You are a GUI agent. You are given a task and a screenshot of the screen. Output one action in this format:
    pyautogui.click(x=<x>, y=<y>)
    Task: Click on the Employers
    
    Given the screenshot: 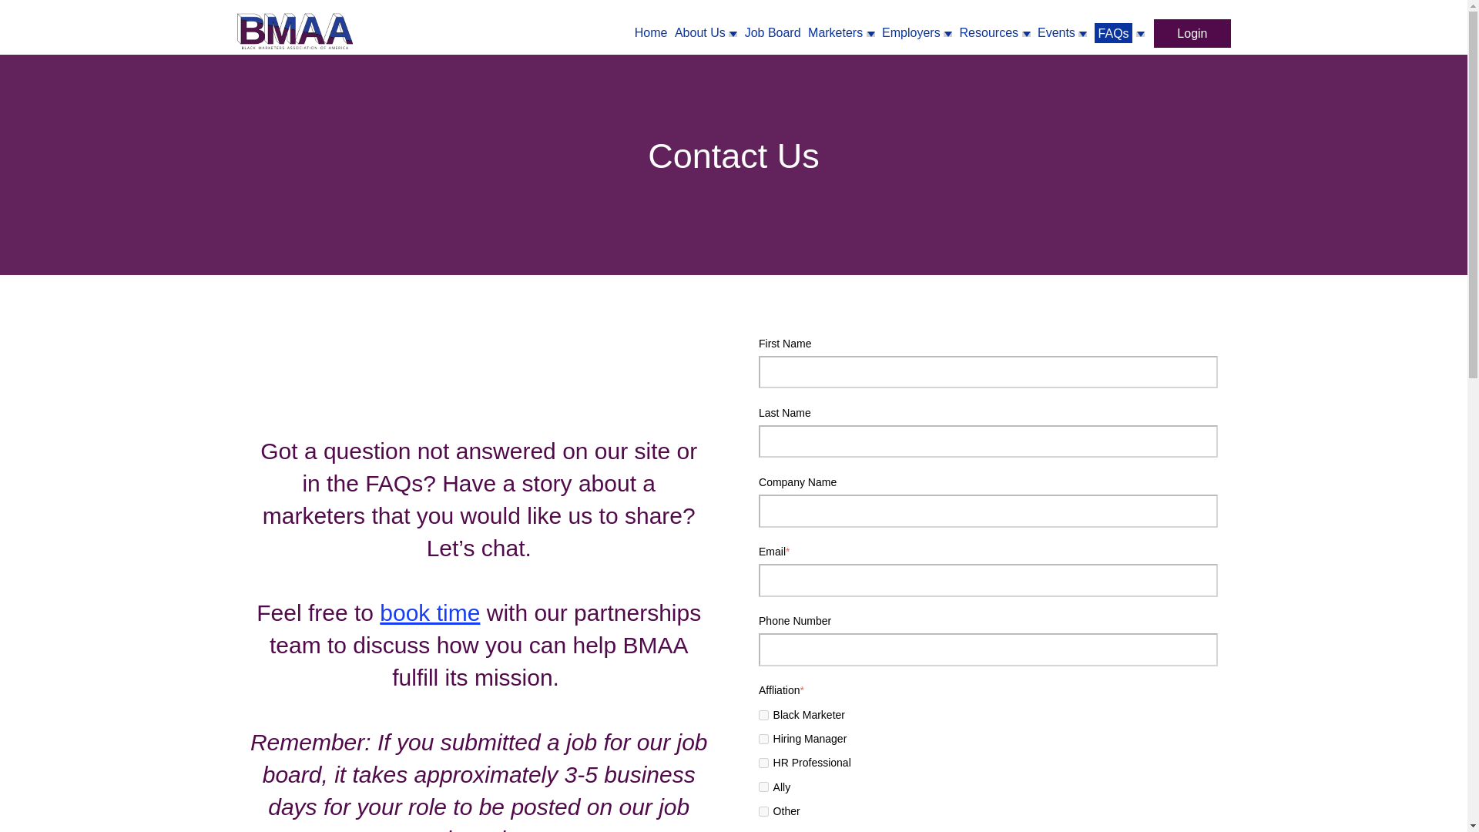 What is the action you would take?
    pyautogui.click(x=911, y=32)
    